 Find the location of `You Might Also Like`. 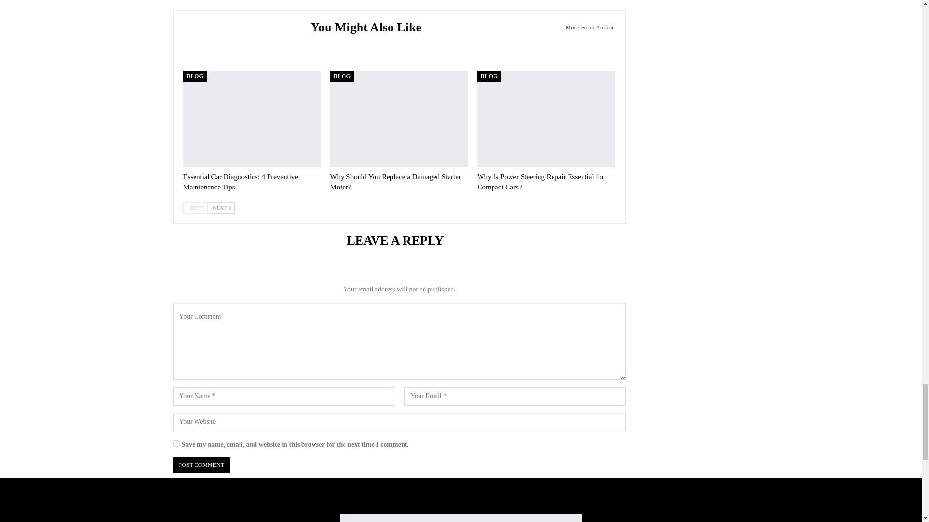

You Might Also Like is located at coordinates (370, 29).